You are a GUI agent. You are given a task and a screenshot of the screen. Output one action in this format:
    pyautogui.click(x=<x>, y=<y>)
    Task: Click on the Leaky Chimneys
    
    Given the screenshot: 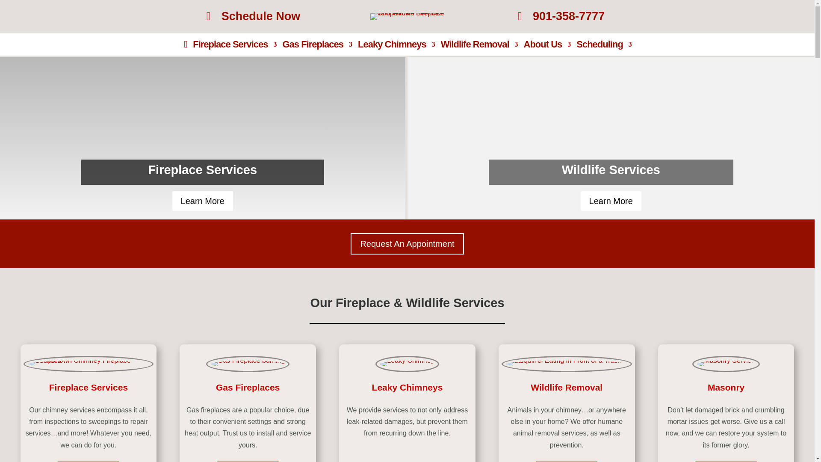 What is the action you would take?
    pyautogui.click(x=396, y=46)
    